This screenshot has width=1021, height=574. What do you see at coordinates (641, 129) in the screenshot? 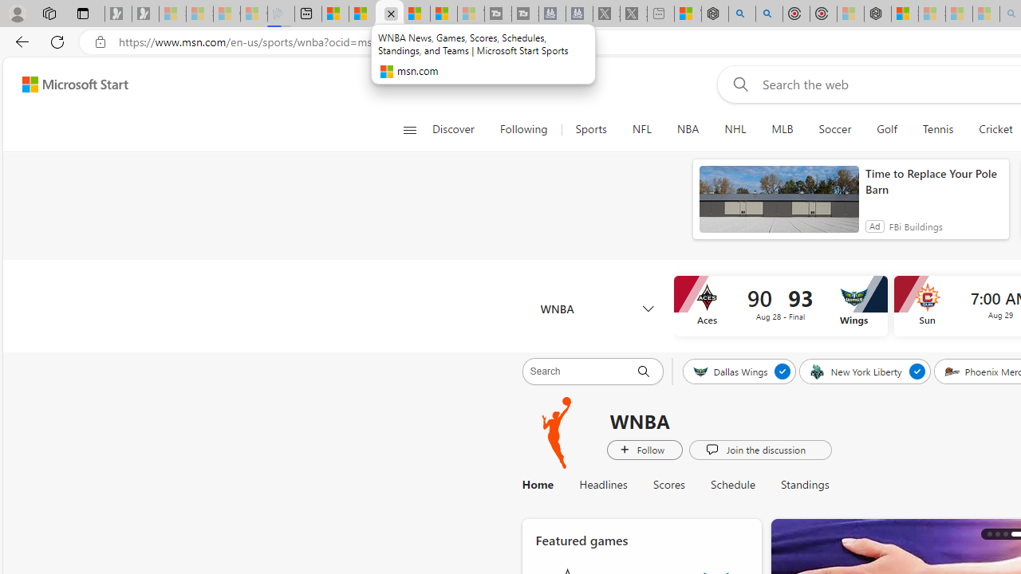
I see `NFL` at bounding box center [641, 129].